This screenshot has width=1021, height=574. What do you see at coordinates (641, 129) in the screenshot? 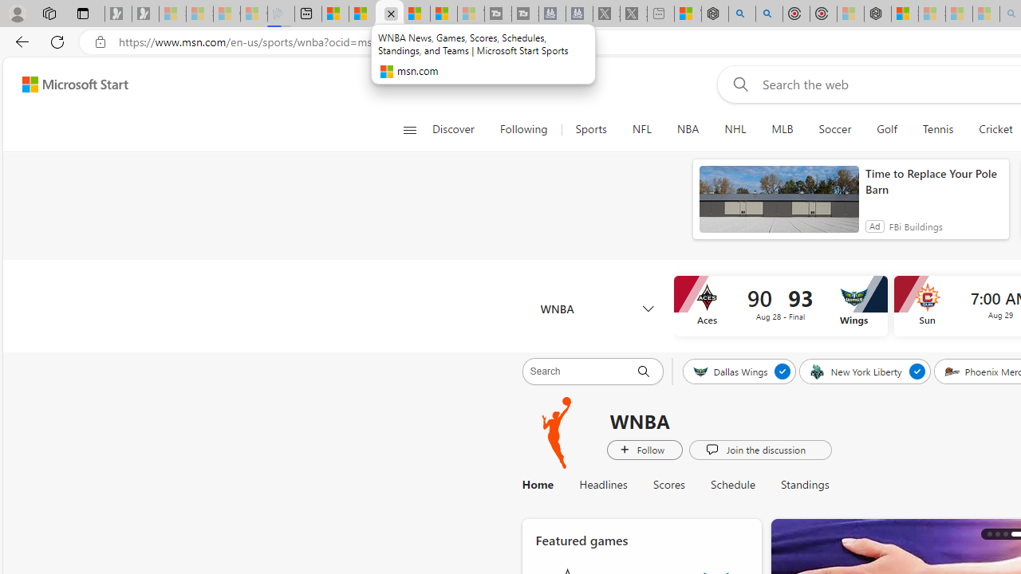
I see `NFL` at bounding box center [641, 129].